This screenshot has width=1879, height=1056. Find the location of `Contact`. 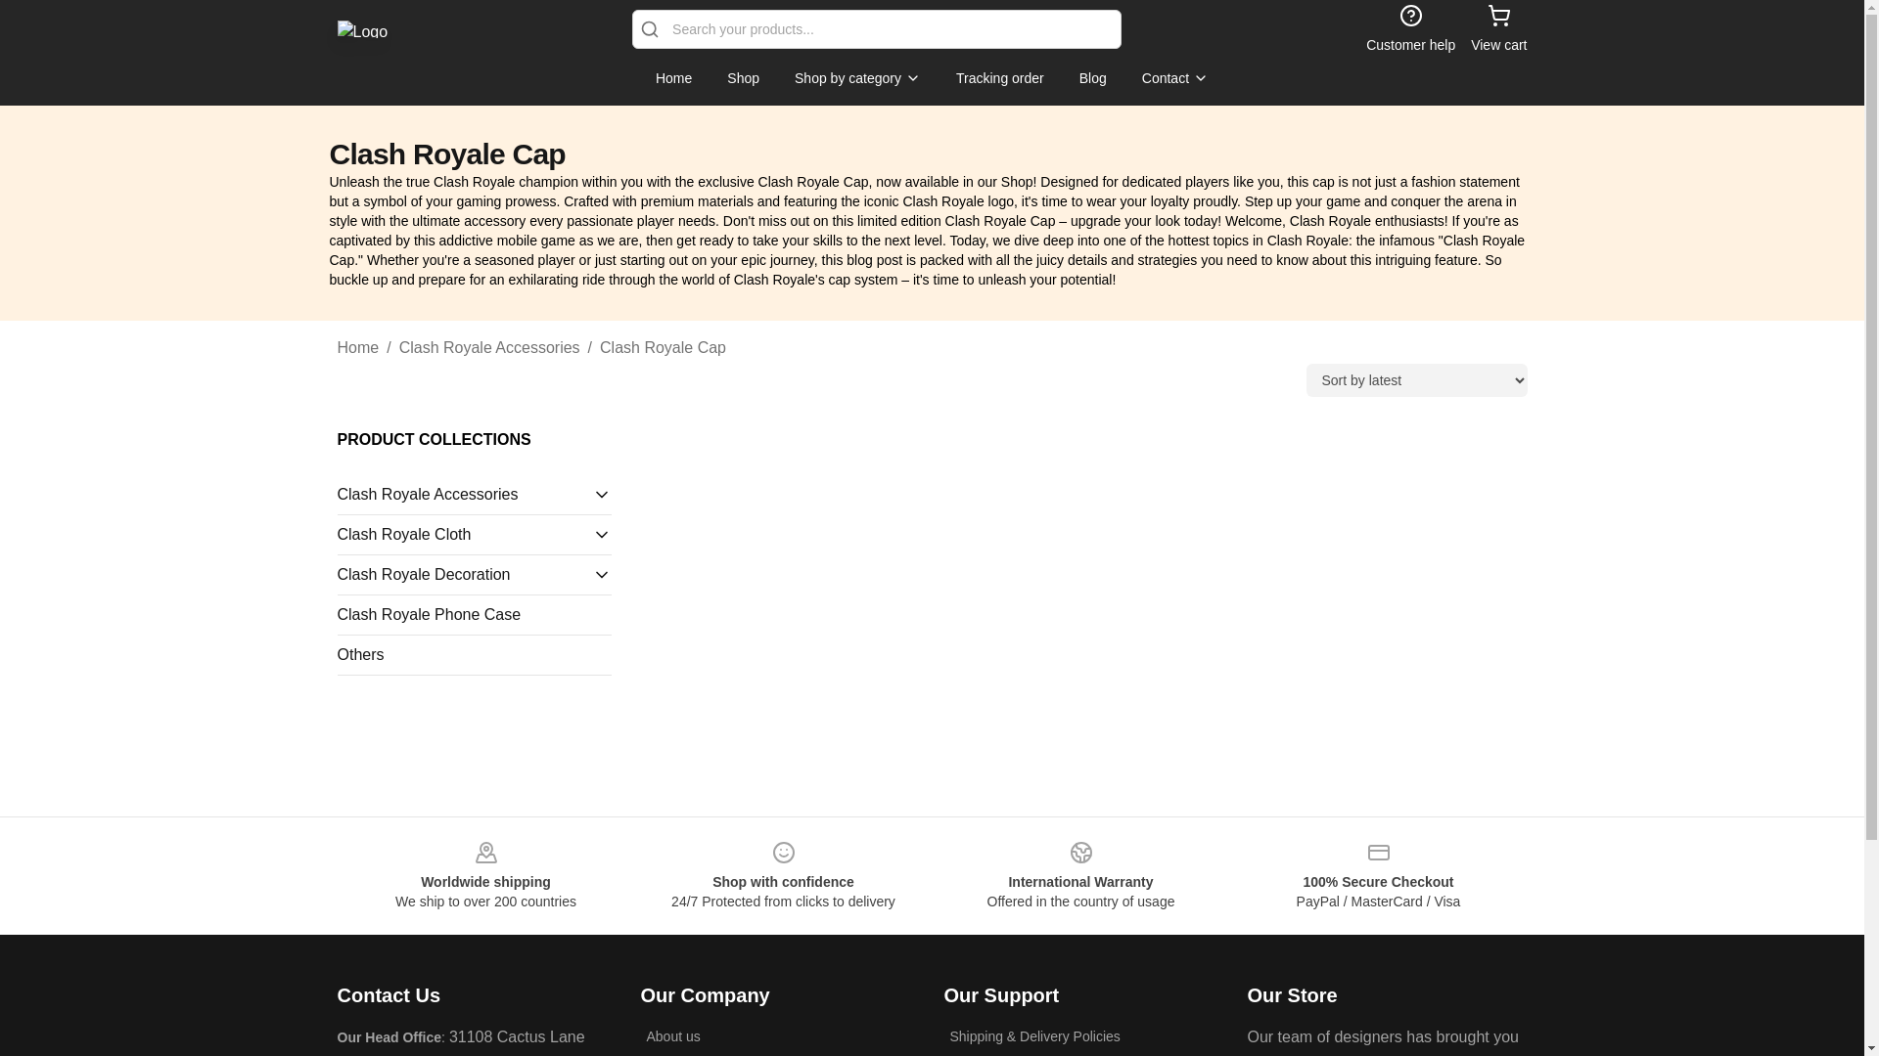

Contact is located at coordinates (1174, 78).